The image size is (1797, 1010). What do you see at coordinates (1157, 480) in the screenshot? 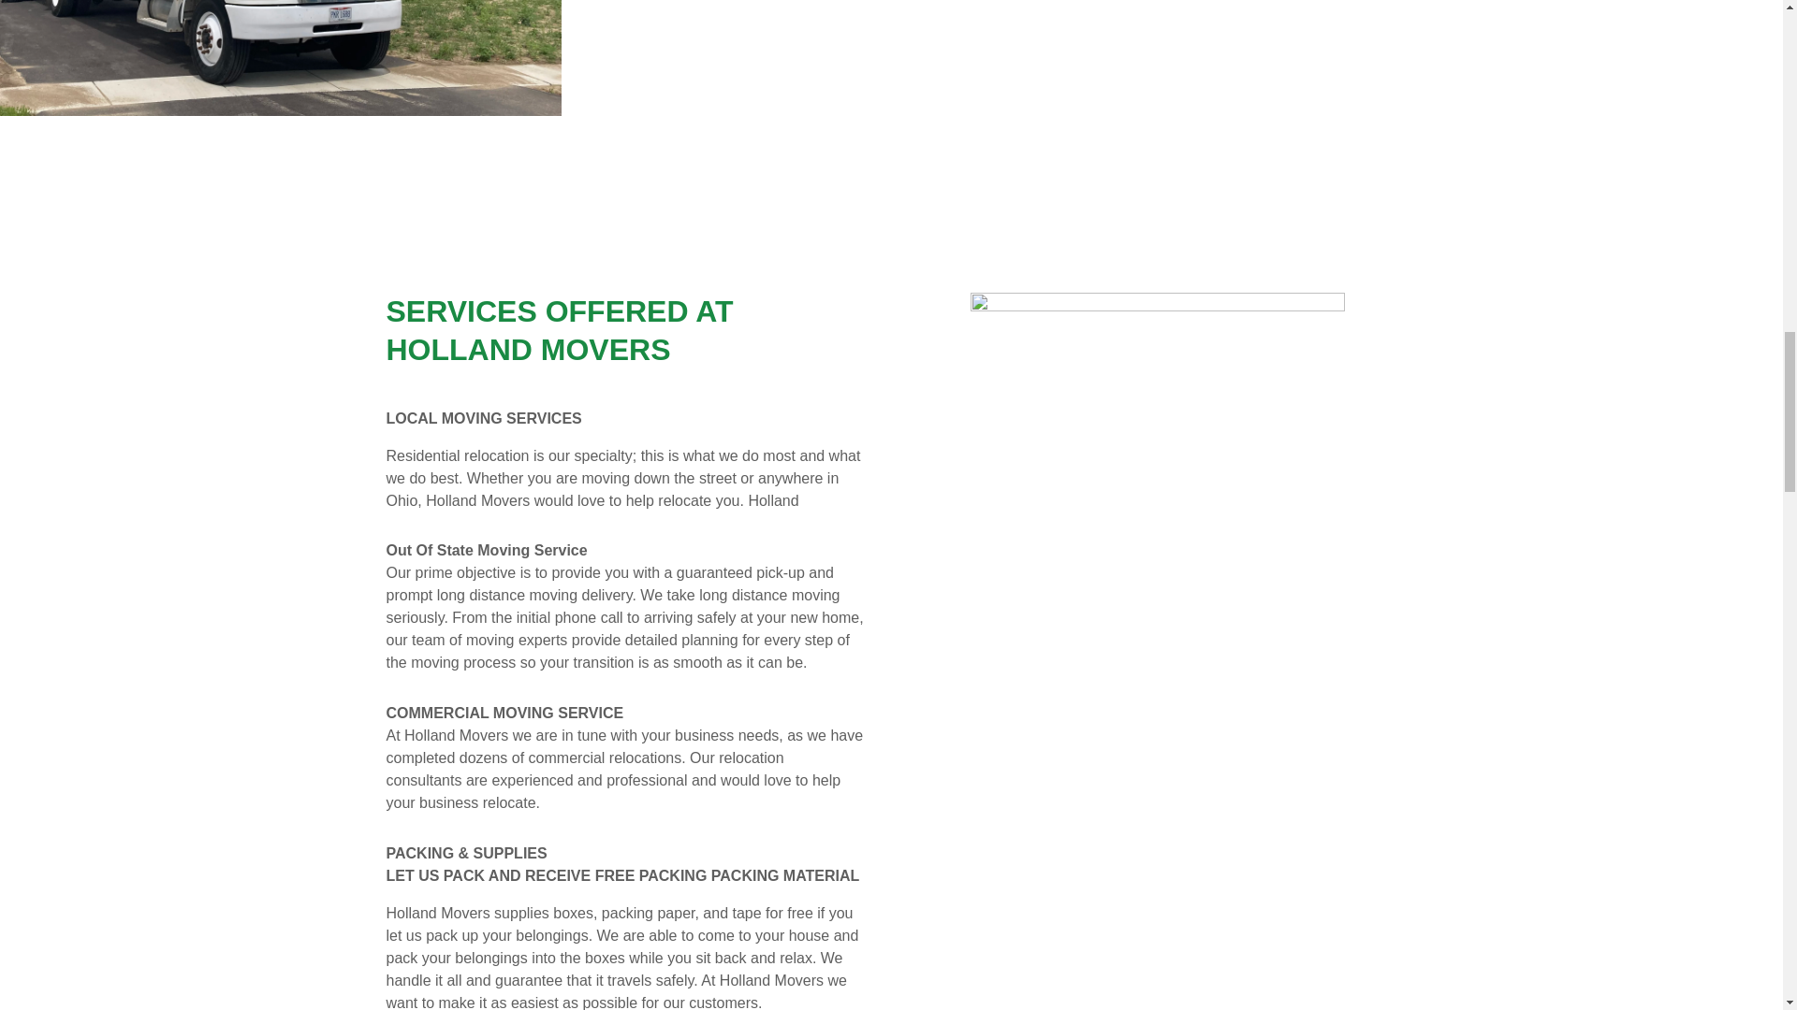
I see `quality` at bounding box center [1157, 480].